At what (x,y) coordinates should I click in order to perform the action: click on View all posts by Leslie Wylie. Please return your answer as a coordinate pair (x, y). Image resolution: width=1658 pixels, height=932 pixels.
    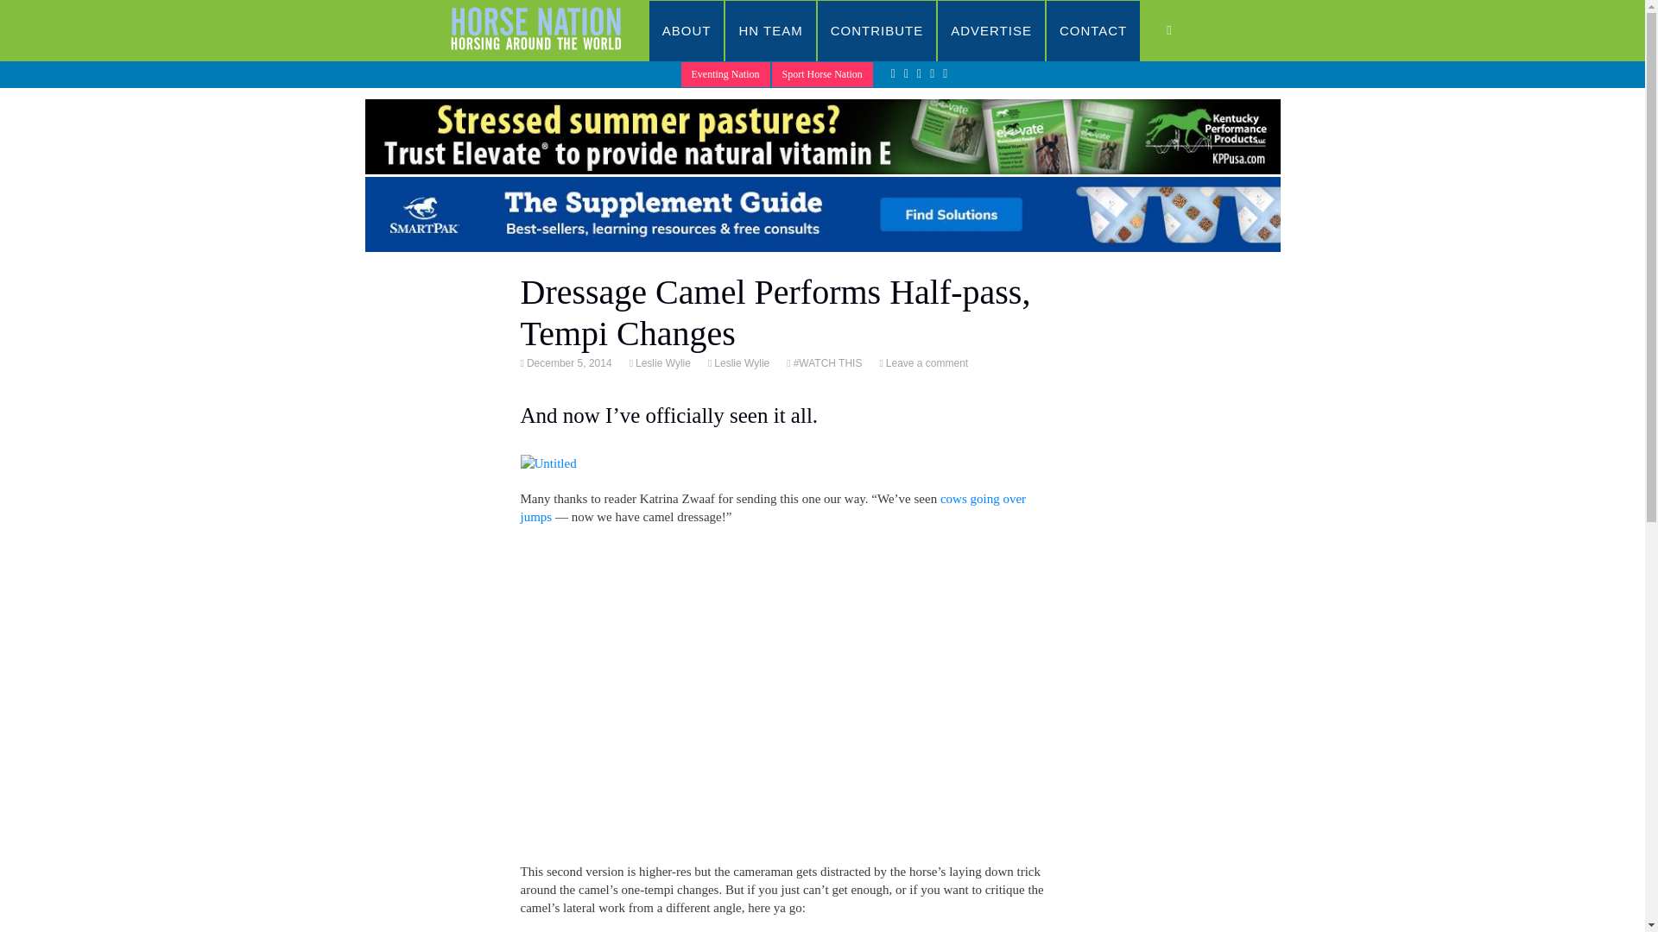
    Looking at the image, I should click on (661, 362).